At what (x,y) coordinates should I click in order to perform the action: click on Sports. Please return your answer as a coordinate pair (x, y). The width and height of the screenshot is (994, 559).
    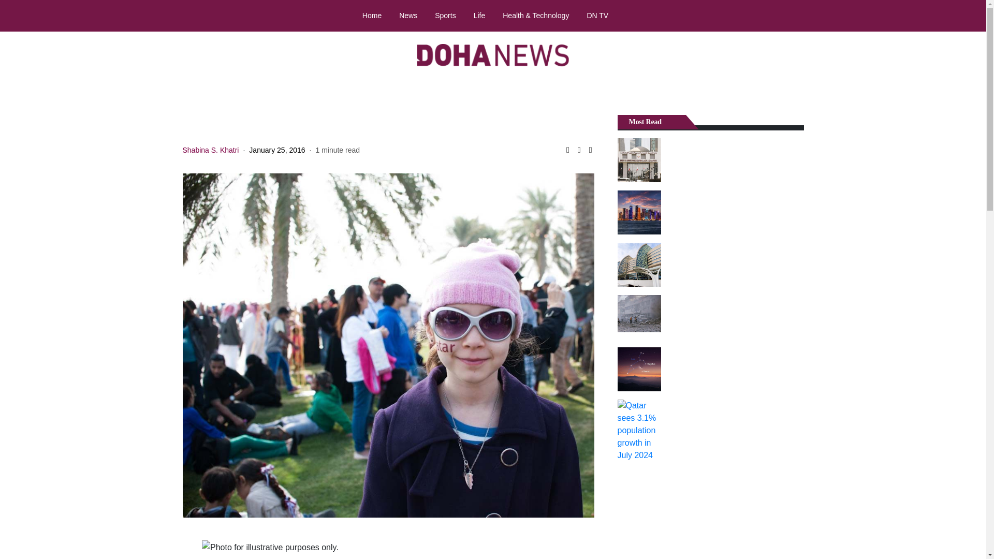
    Looking at the image, I should click on (445, 15).